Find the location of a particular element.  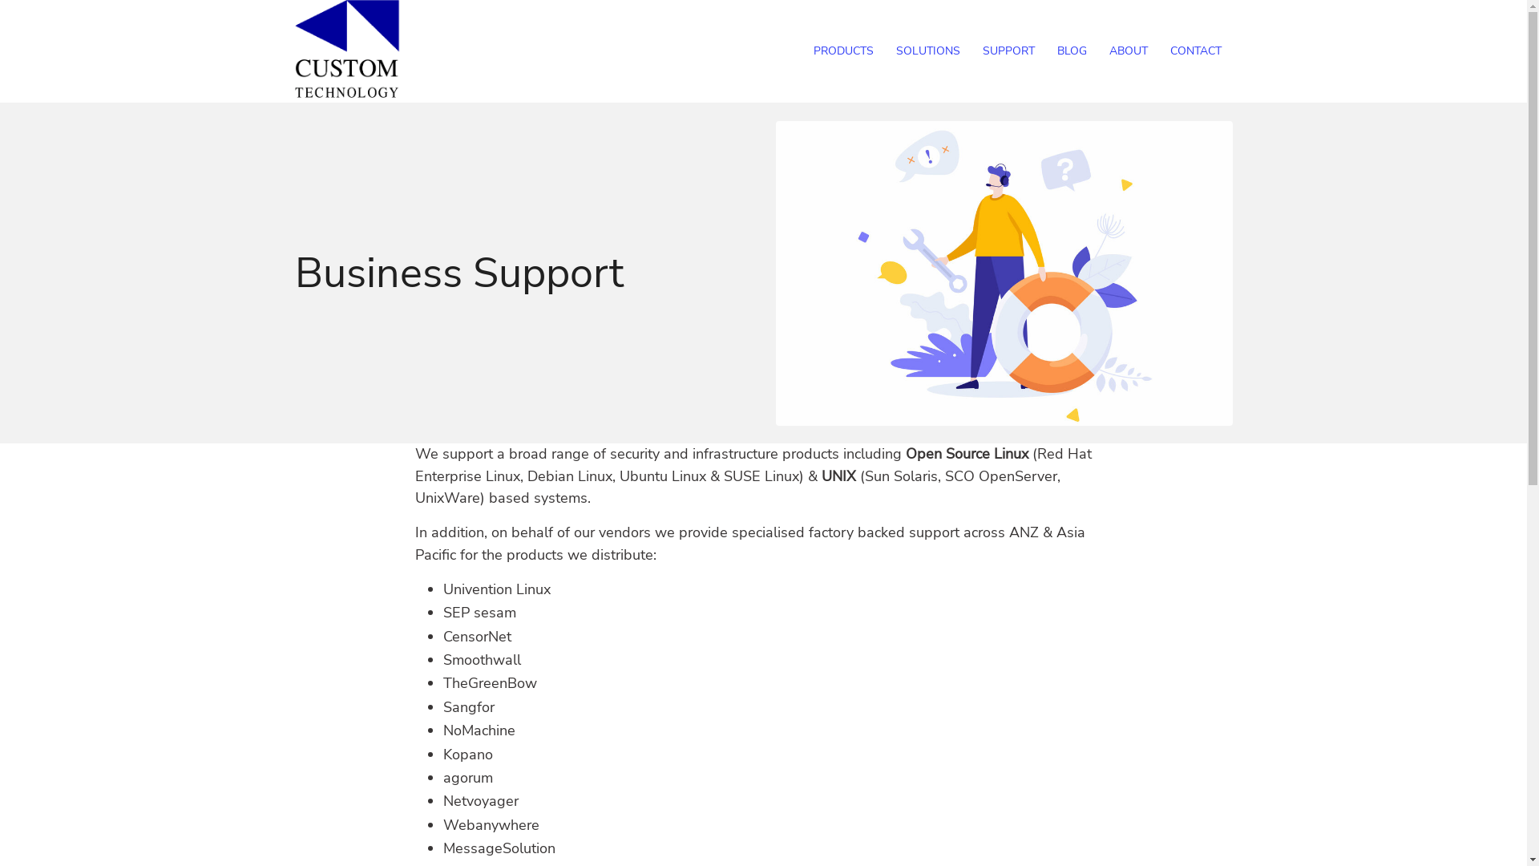

ABOUT is located at coordinates (1129, 51).